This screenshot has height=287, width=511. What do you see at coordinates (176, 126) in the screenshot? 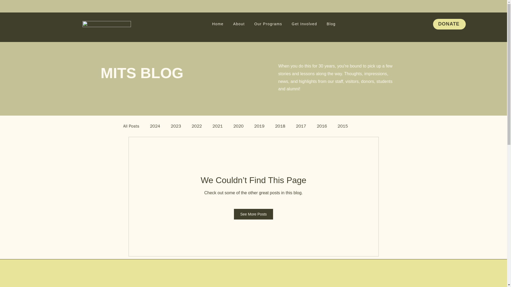
I see `2023` at bounding box center [176, 126].